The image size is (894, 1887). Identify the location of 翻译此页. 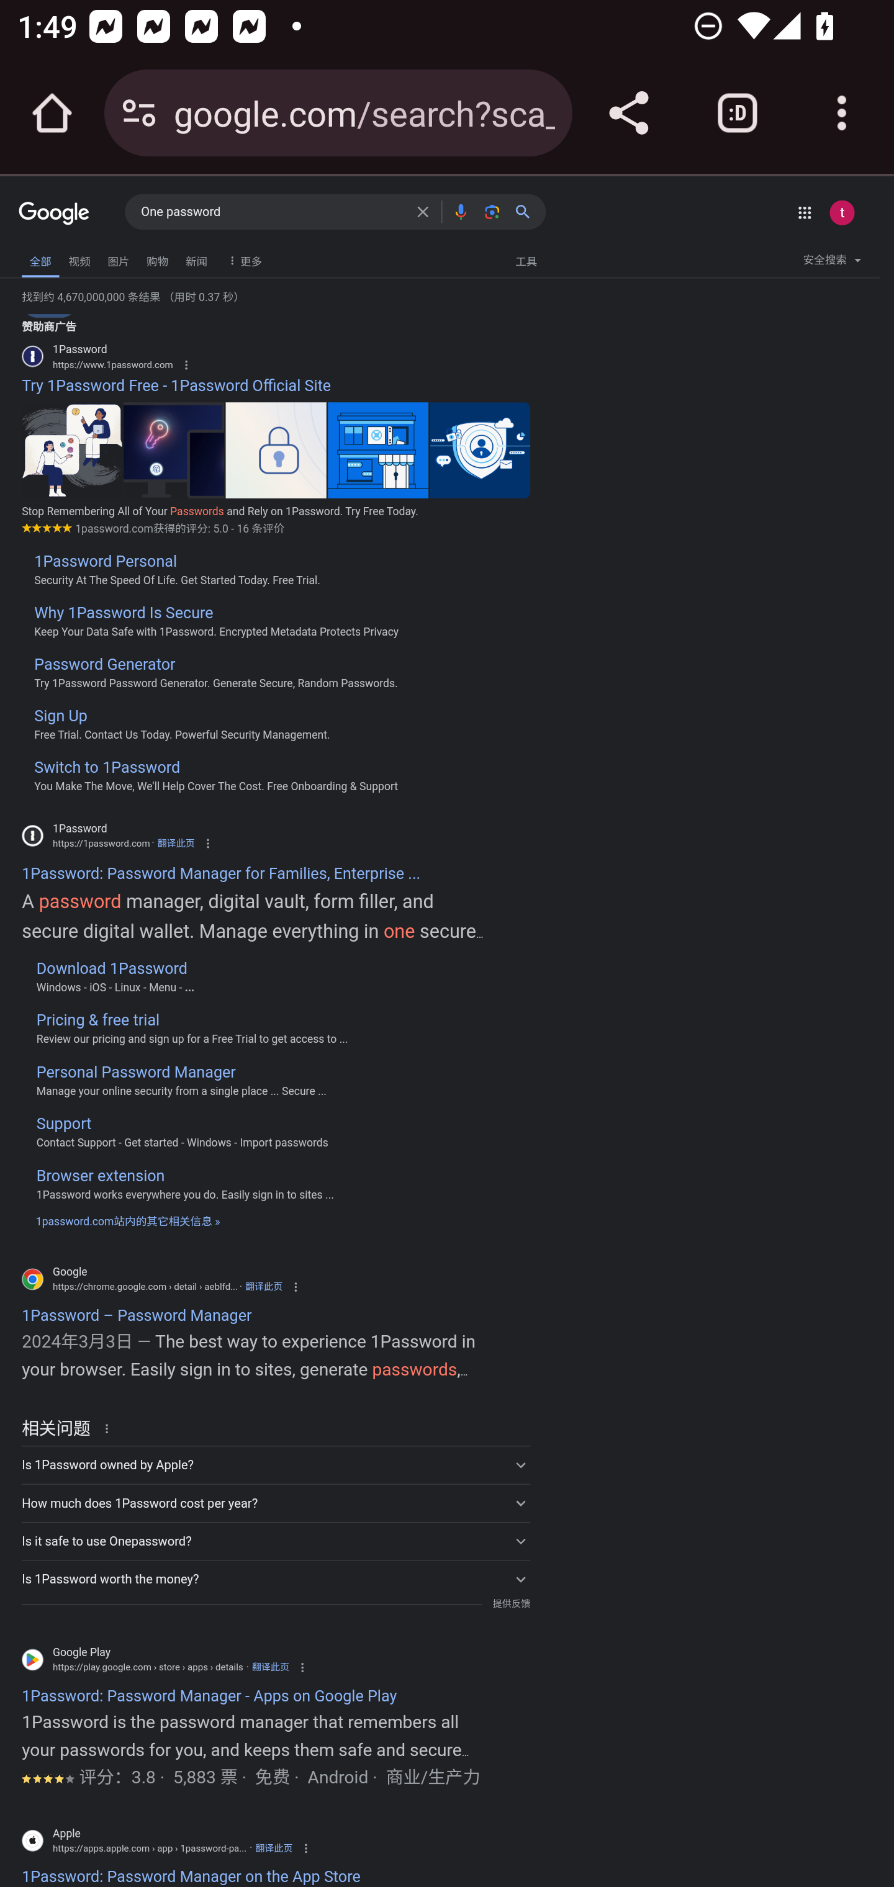
(176, 843).